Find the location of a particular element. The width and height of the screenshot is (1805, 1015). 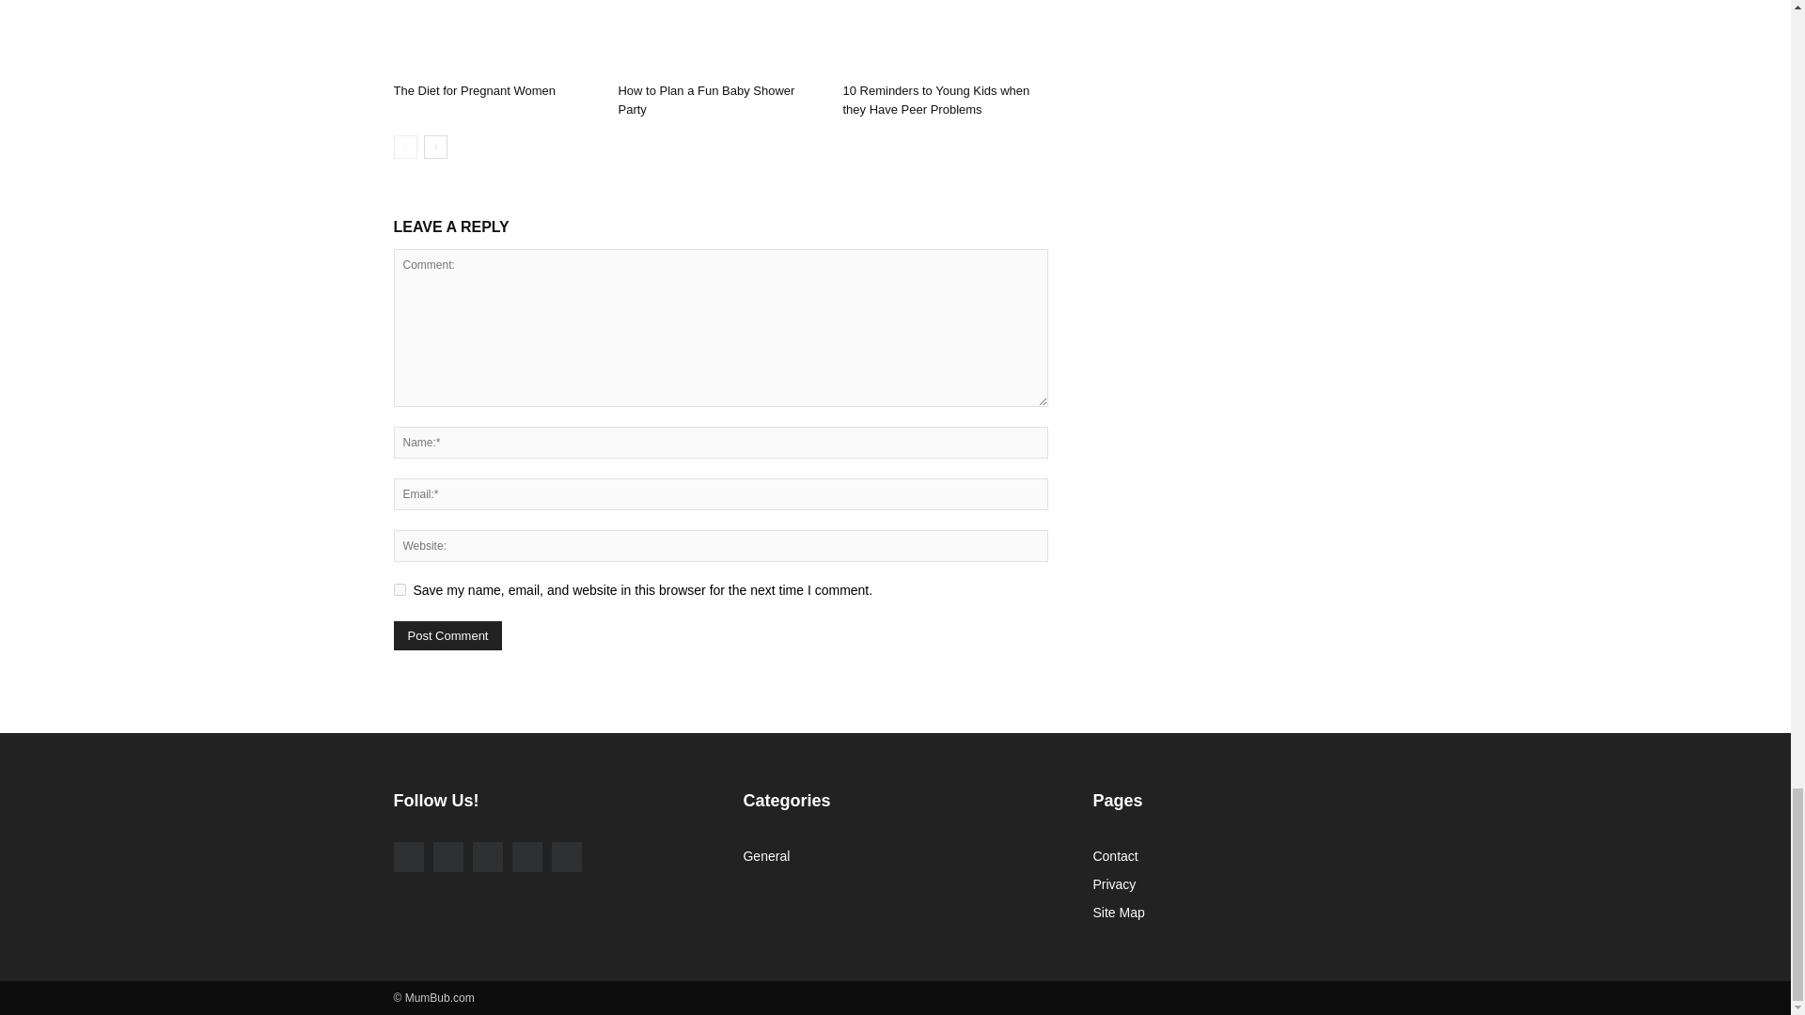

Follow Us on Facebook is located at coordinates (408, 857).